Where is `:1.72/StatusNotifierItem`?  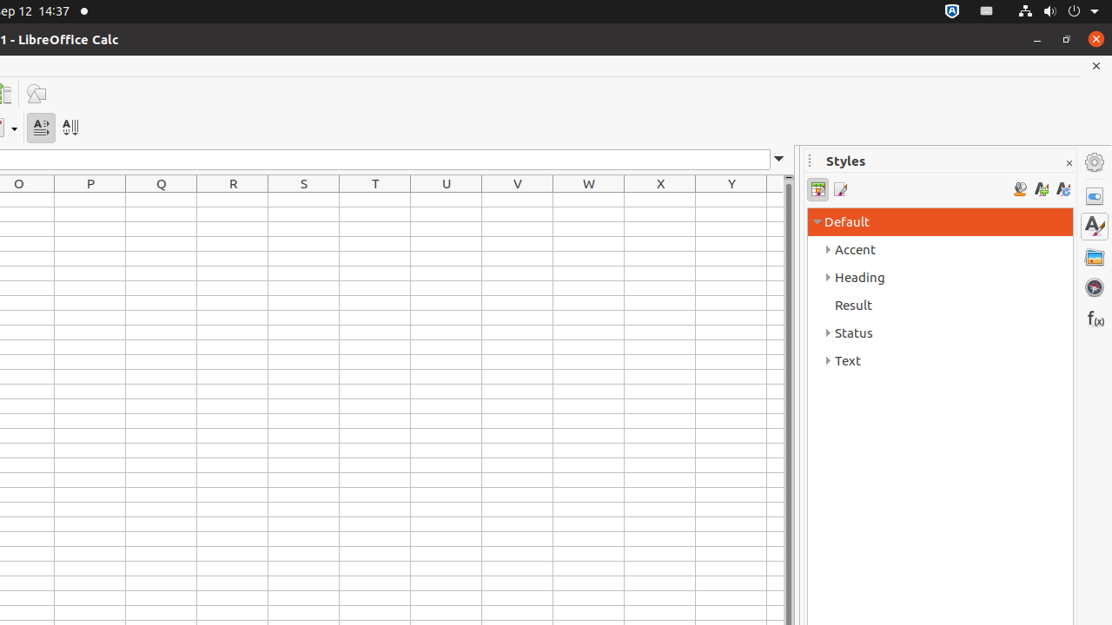
:1.72/StatusNotifierItem is located at coordinates (952, 12).